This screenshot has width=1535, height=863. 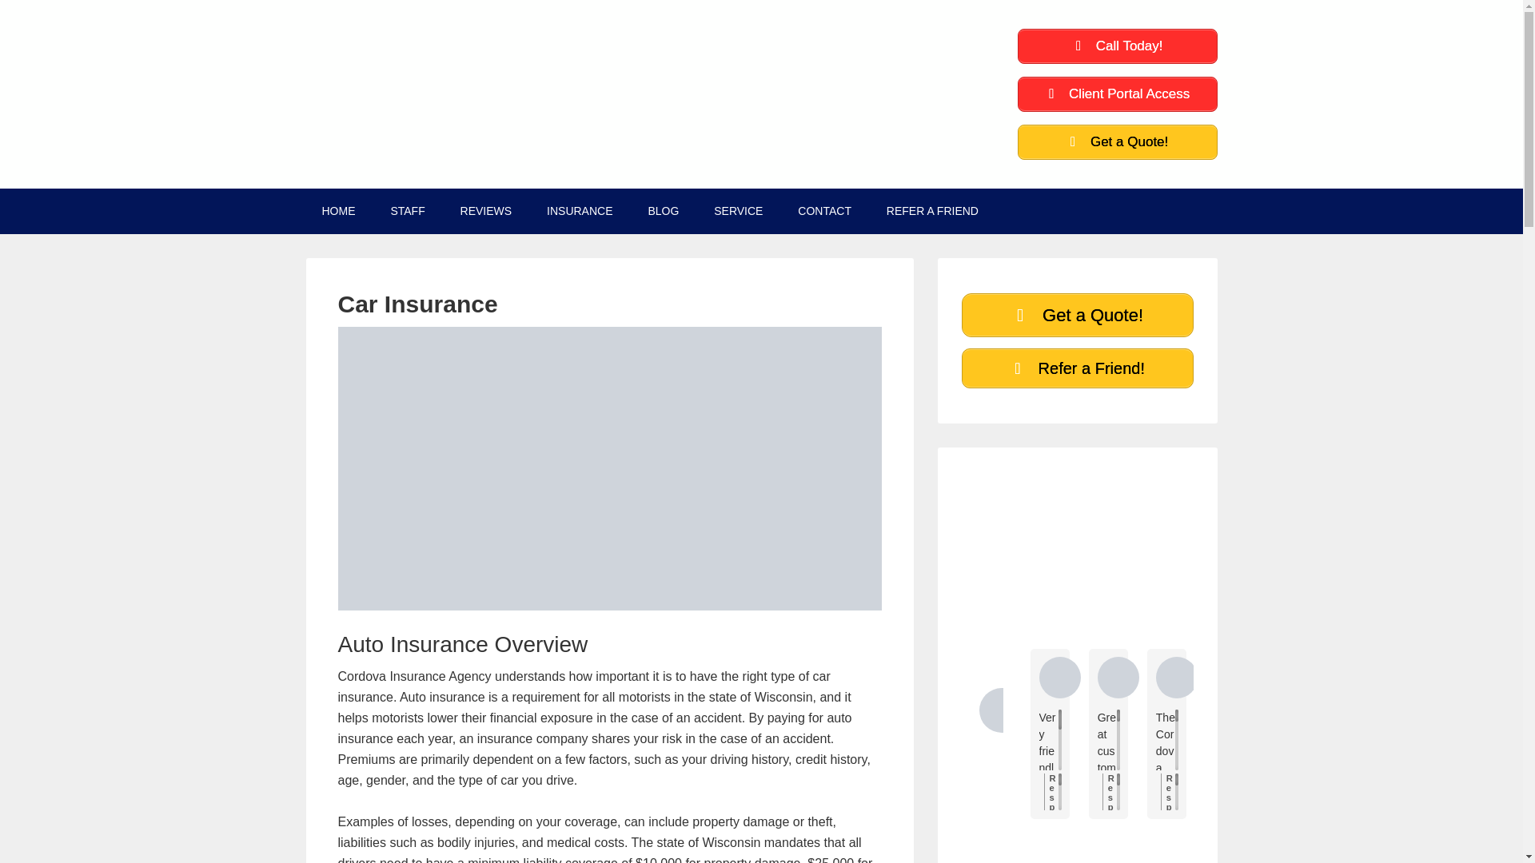 I want to click on Janet Vander V., so click(x=1059, y=677).